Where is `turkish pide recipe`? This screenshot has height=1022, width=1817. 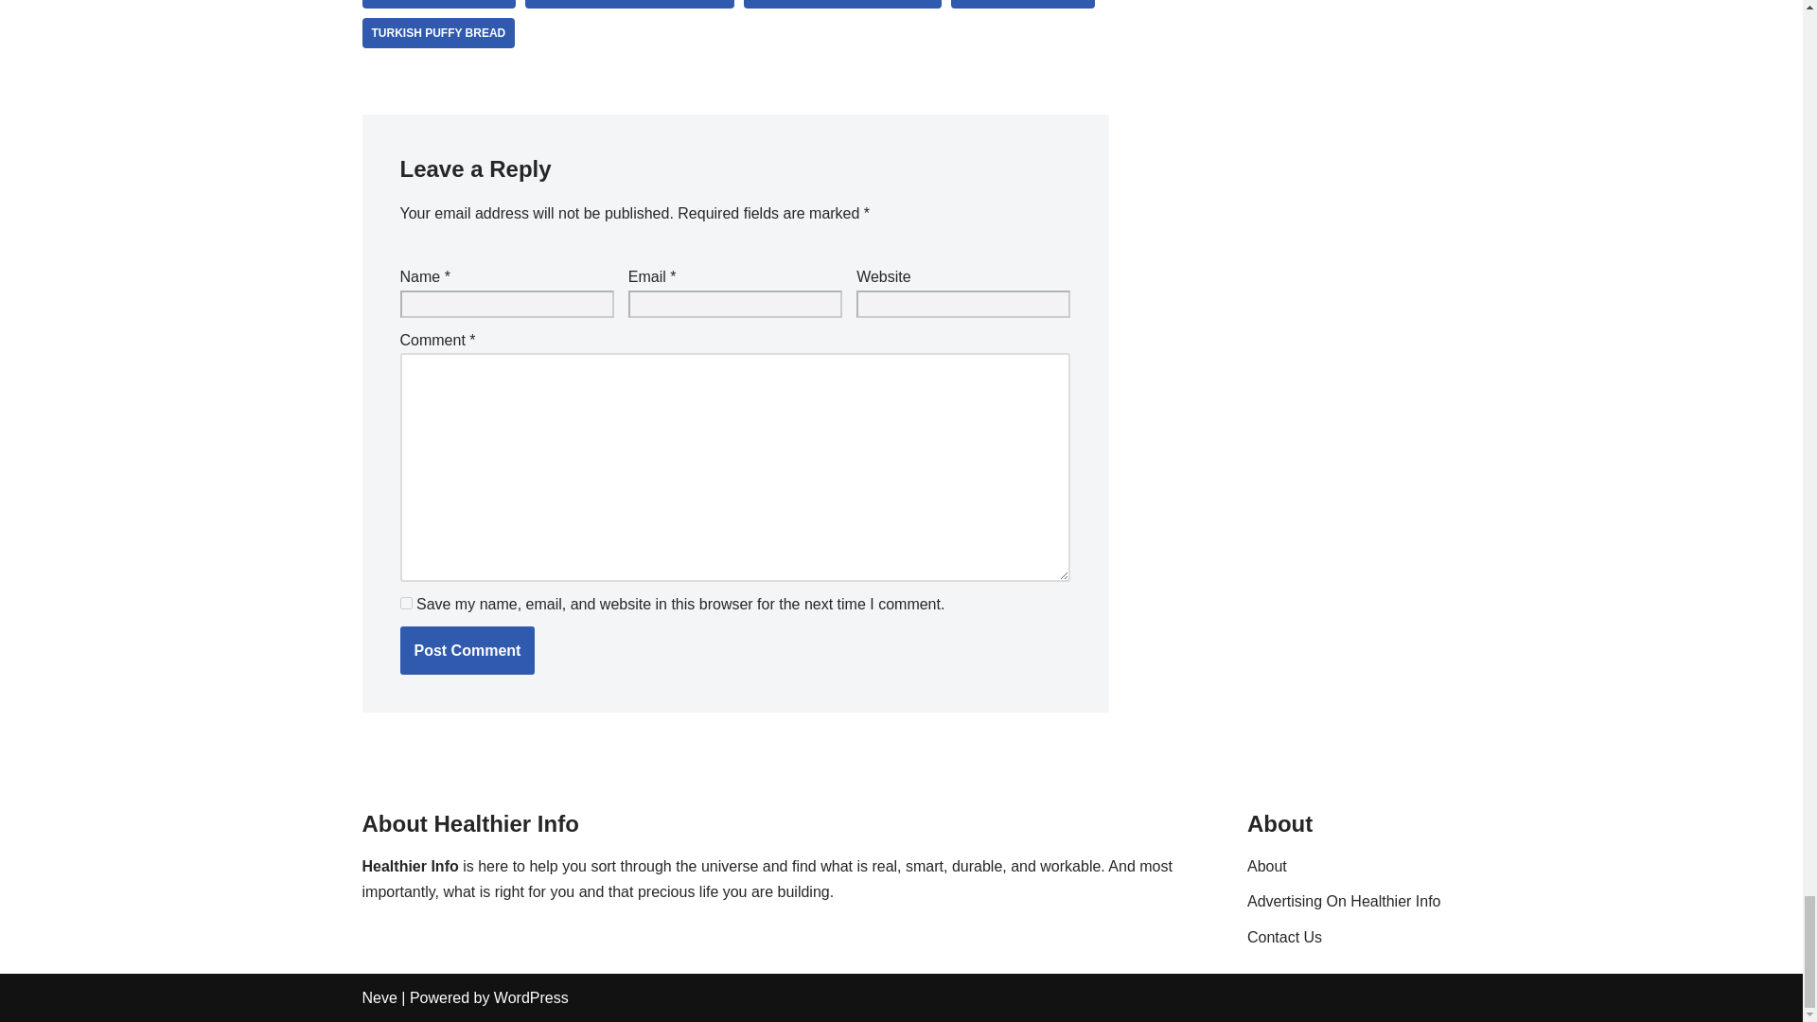 turkish pide recipe is located at coordinates (1022, 4).